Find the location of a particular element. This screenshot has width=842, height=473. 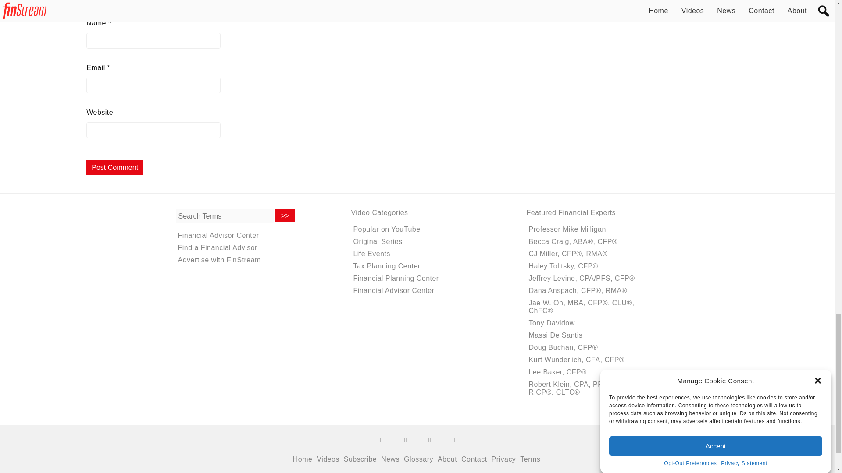

Post Comment is located at coordinates (115, 167).